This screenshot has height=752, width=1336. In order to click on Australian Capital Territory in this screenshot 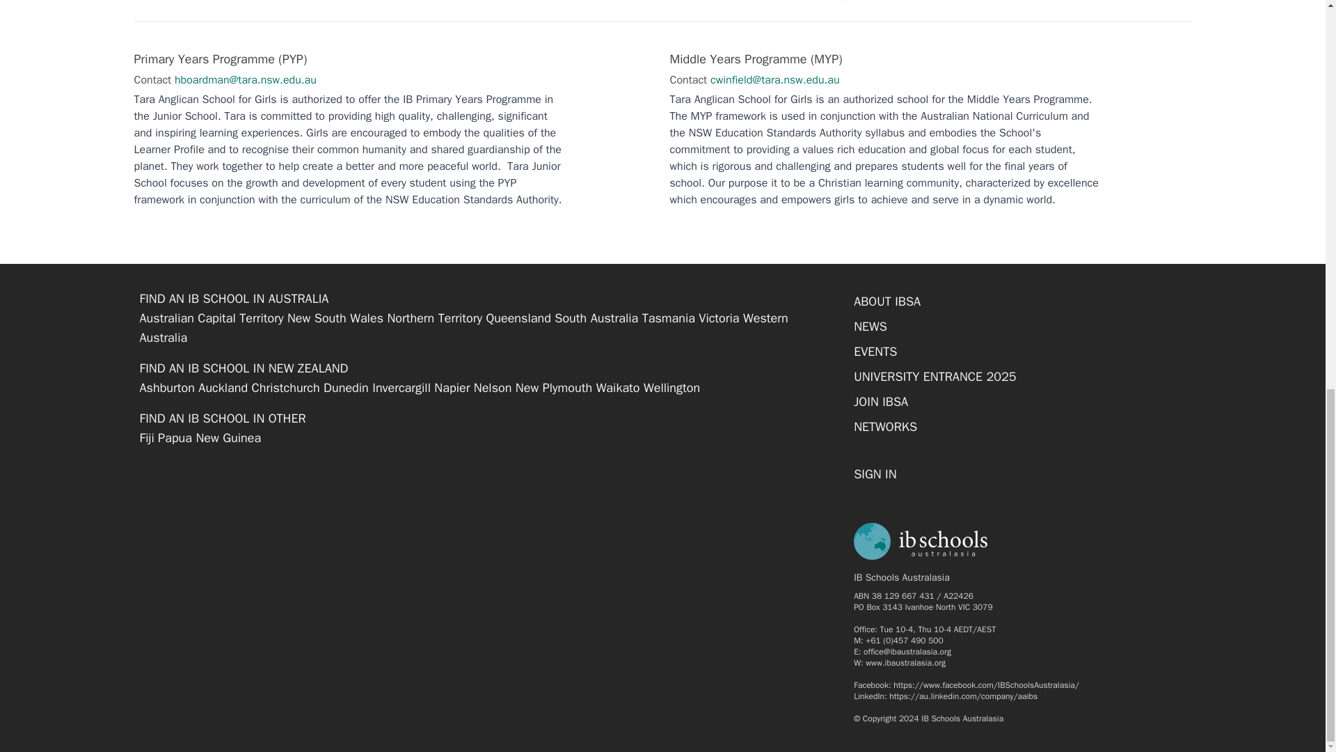, I will do `click(211, 318)`.